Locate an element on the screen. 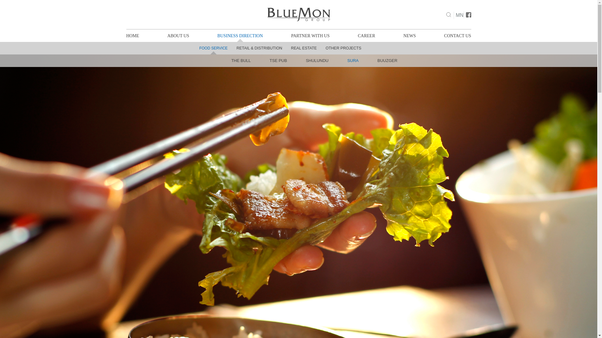 This screenshot has height=338, width=602. THE BULL is located at coordinates (241, 60).